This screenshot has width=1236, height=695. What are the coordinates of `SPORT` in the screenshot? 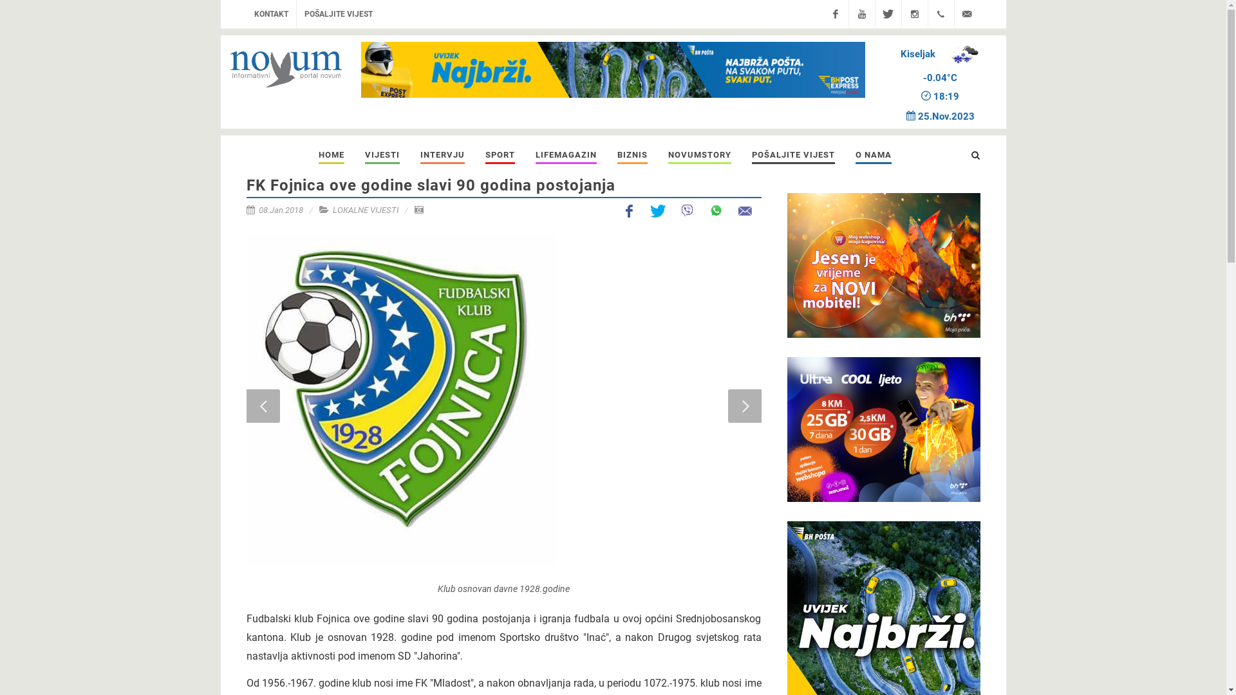 It's located at (500, 154).